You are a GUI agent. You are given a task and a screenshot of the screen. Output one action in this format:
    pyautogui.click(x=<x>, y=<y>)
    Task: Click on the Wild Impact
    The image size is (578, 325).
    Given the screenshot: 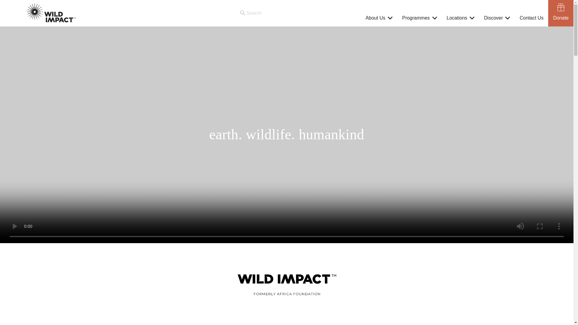 What is the action you would take?
    pyautogui.click(x=51, y=13)
    